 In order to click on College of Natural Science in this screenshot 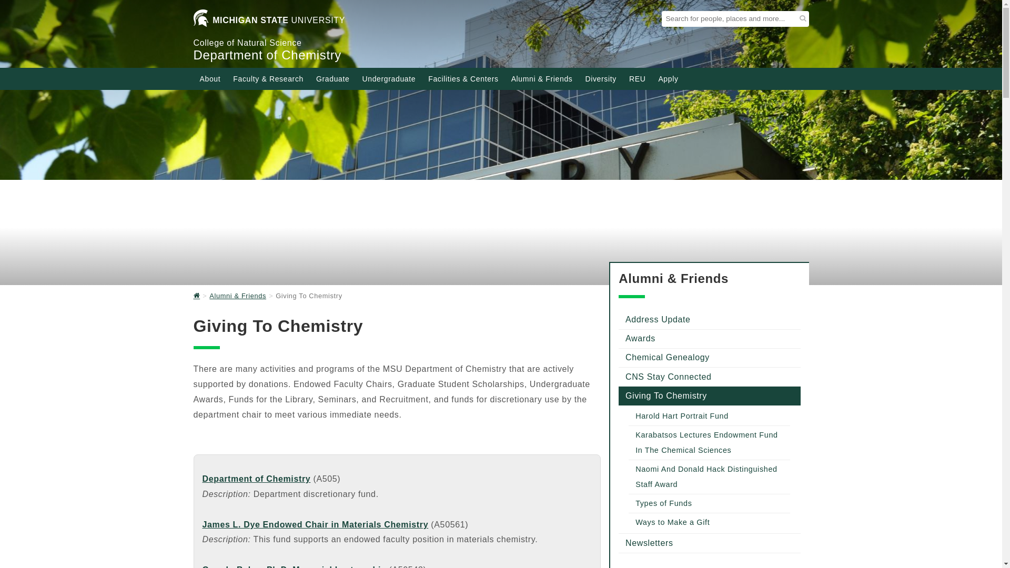, I will do `click(248, 43)`.